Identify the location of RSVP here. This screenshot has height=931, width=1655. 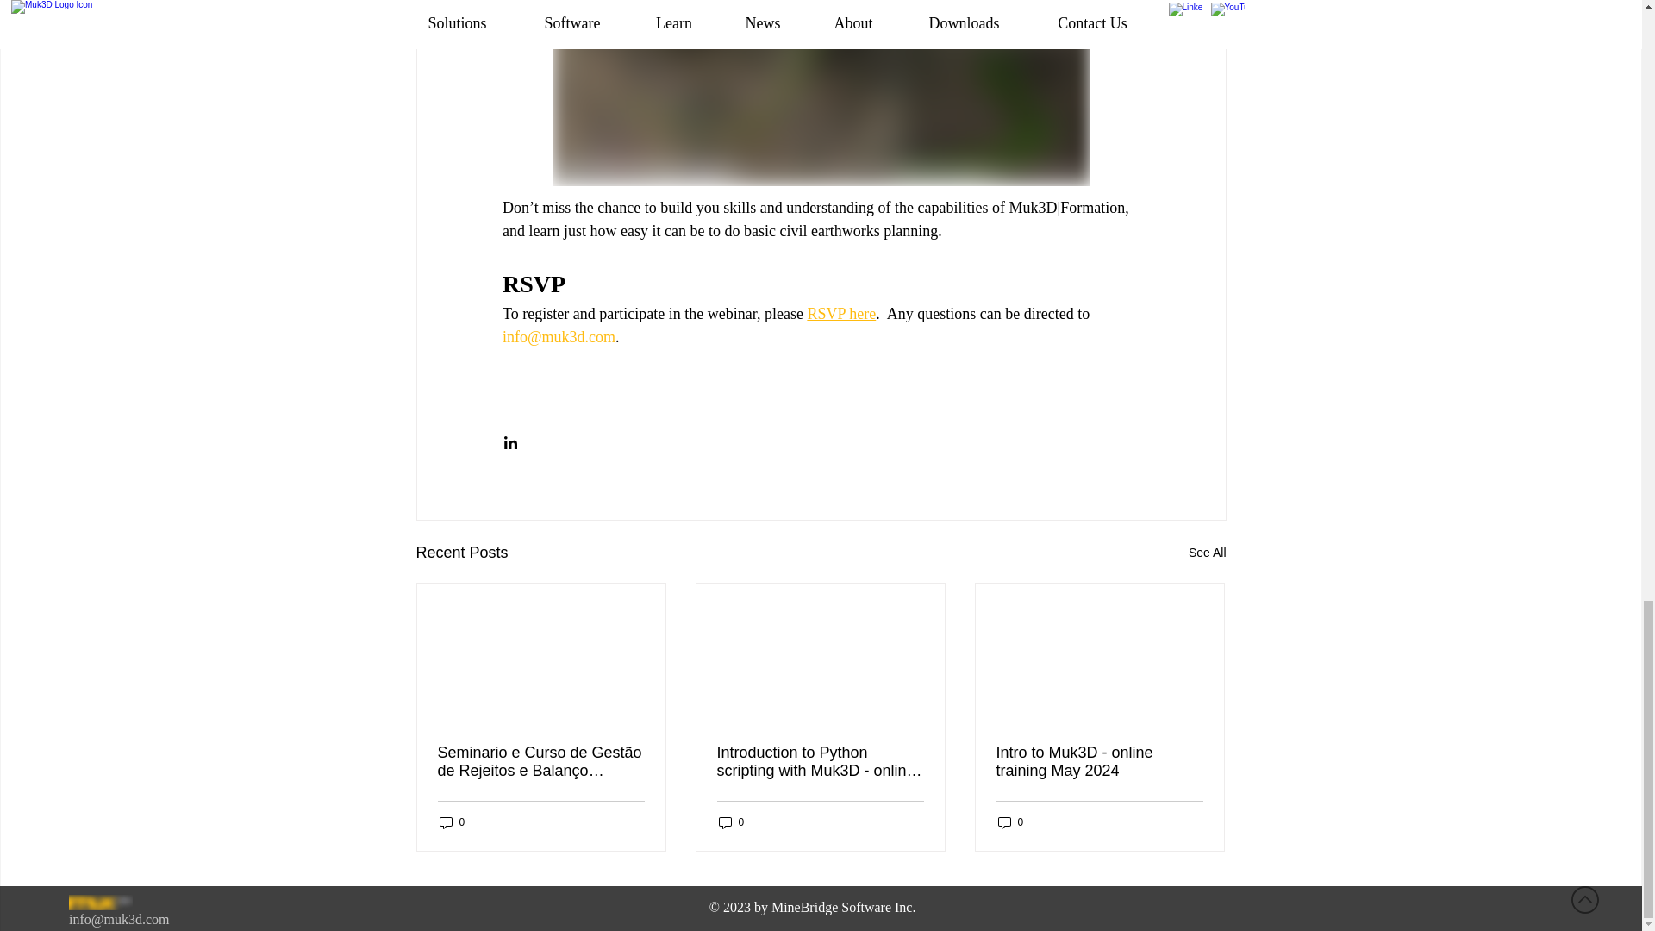
(841, 314).